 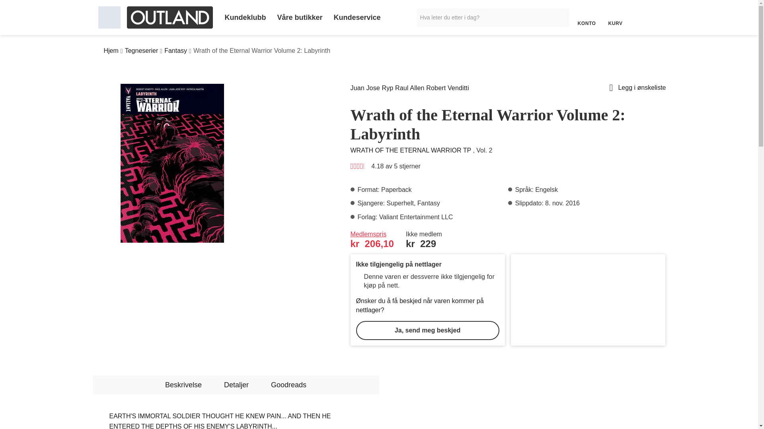 I want to click on Kundeklubb, so click(x=245, y=17).